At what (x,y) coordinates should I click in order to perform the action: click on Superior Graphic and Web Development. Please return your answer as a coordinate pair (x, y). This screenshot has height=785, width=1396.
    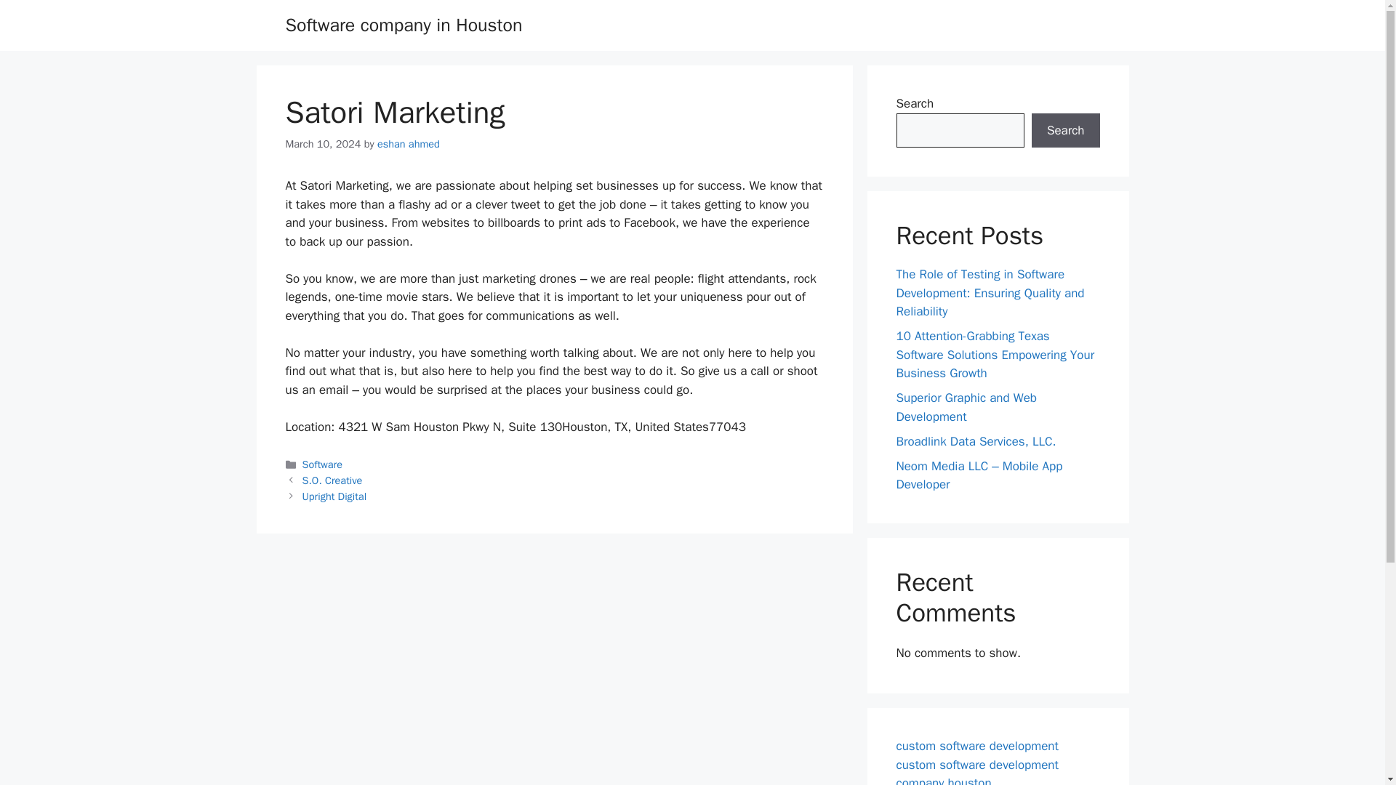
    Looking at the image, I should click on (966, 407).